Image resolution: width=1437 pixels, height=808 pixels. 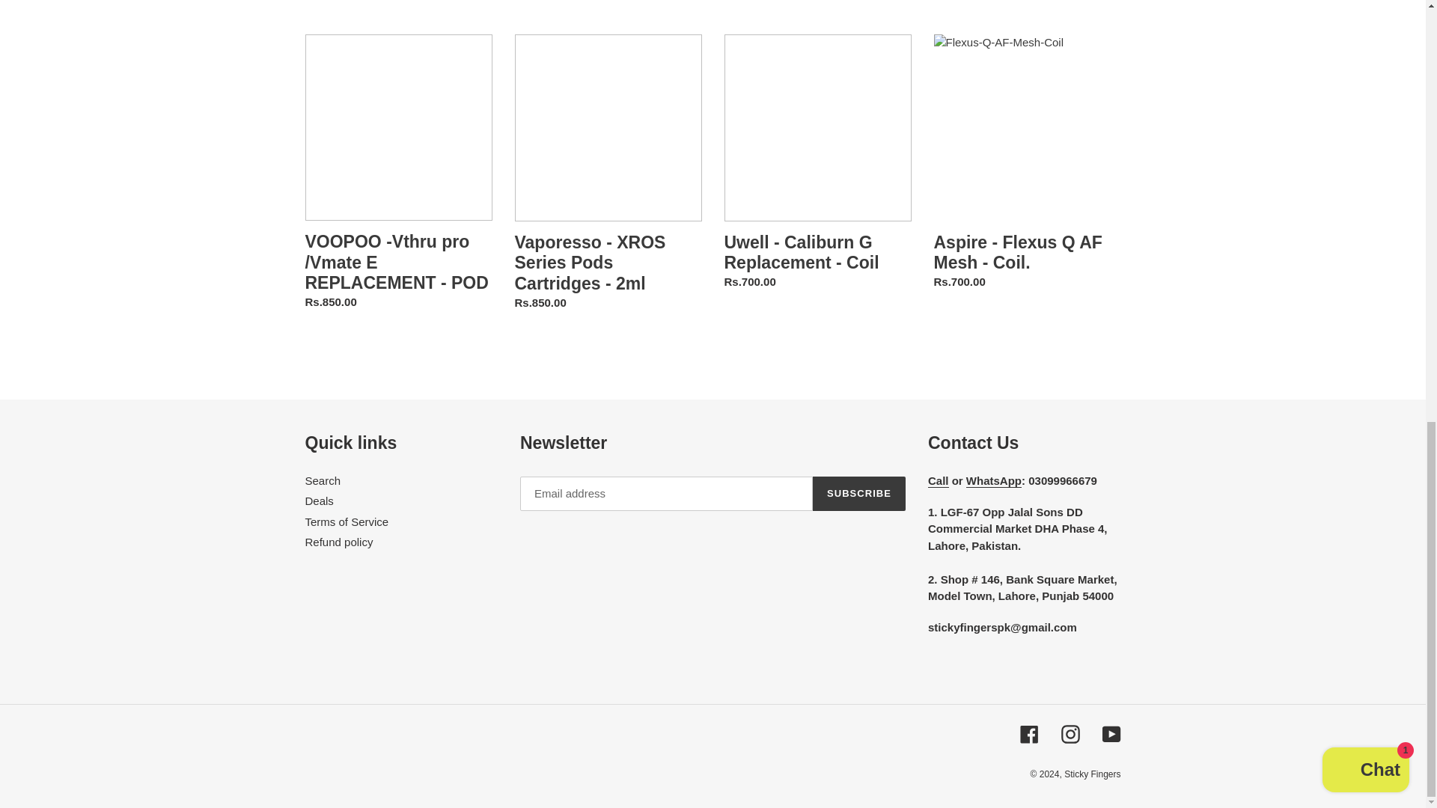 What do you see at coordinates (939, 480) in the screenshot?
I see `tel:03099966679` at bounding box center [939, 480].